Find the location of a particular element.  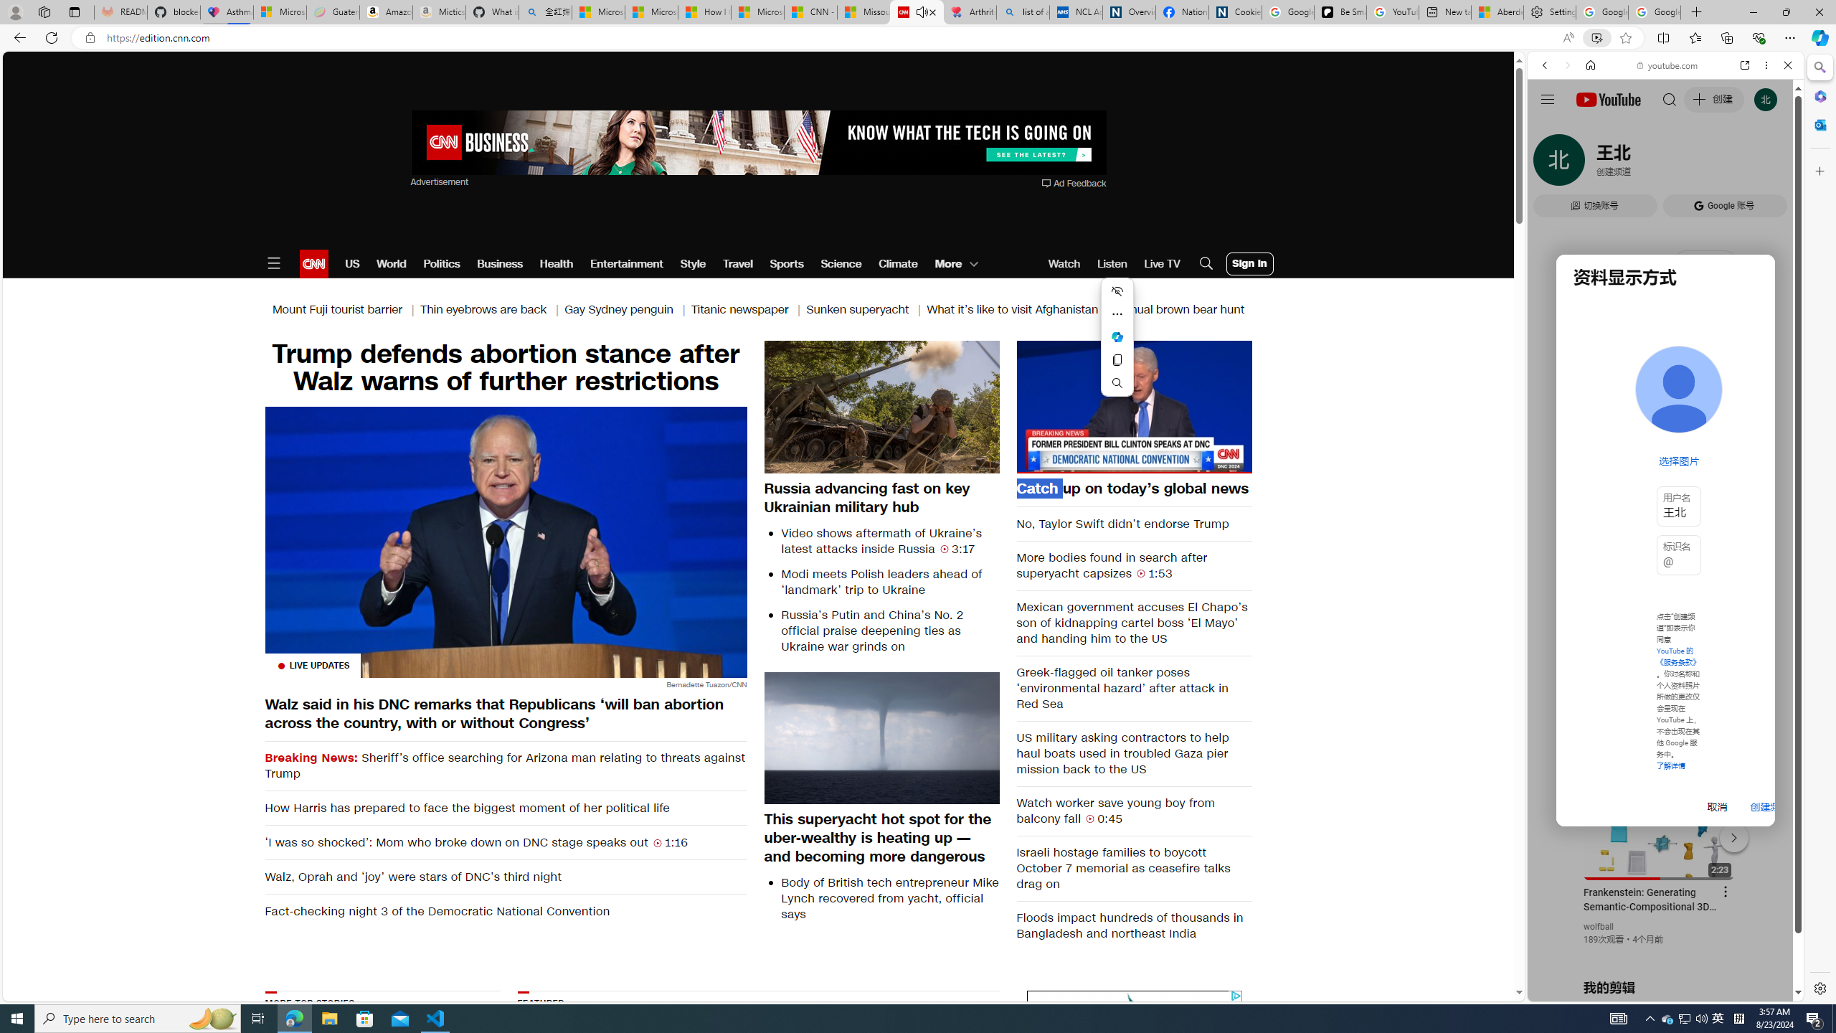

World is located at coordinates (390, 264).